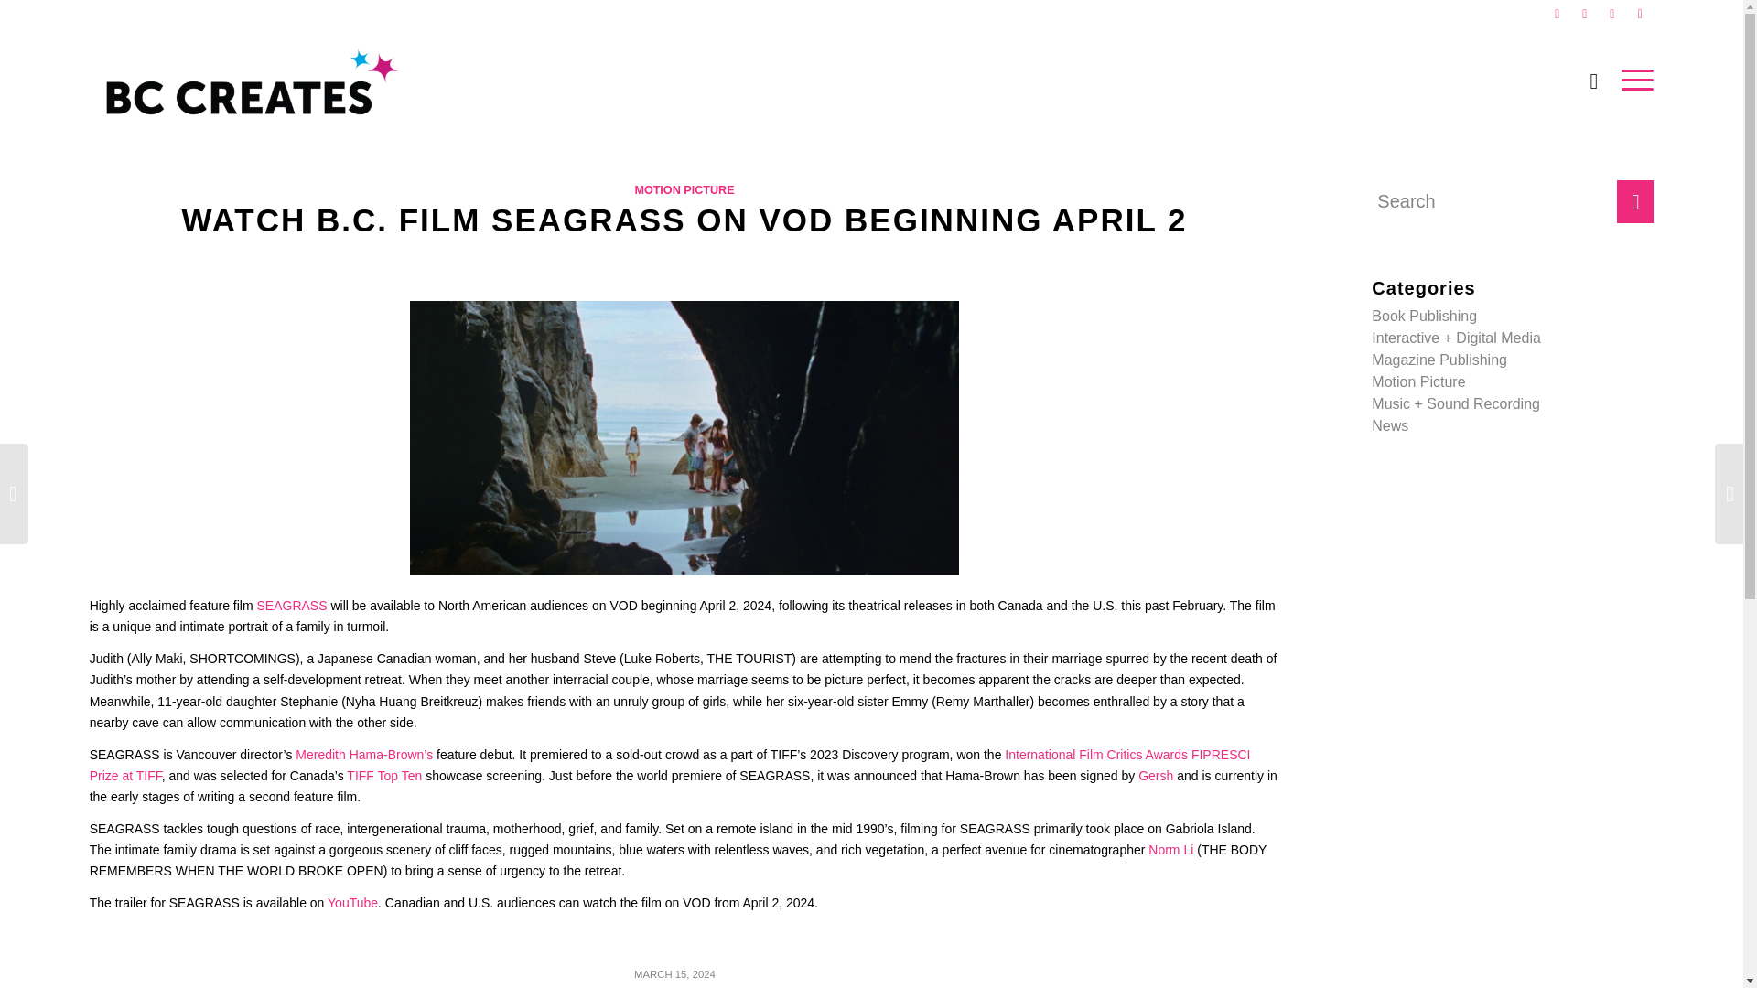 Image resolution: width=1757 pixels, height=988 pixels. Describe the element at coordinates (684, 220) in the screenshot. I see `WATCH B.C. FILM SEAGRASS ON VOD BEGINNING APRIL 2` at that location.